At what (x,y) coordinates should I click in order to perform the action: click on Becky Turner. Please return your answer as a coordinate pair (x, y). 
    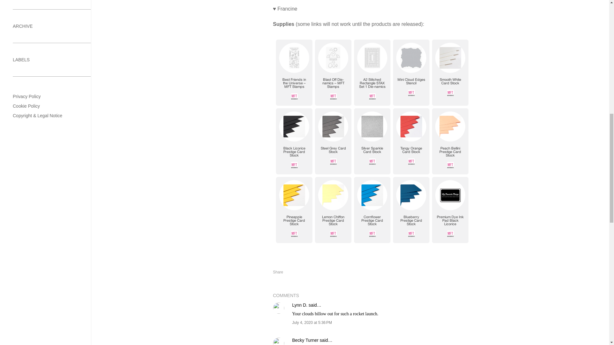
    Looking at the image, I should click on (305, 340).